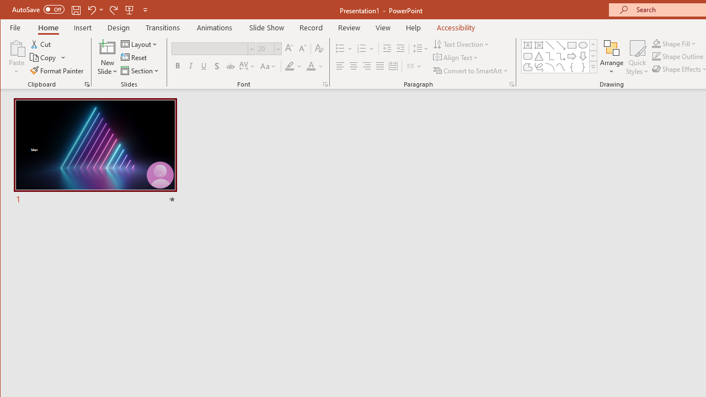  Describe the element at coordinates (231, 66) in the screenshot. I see `Strikethrough` at that location.